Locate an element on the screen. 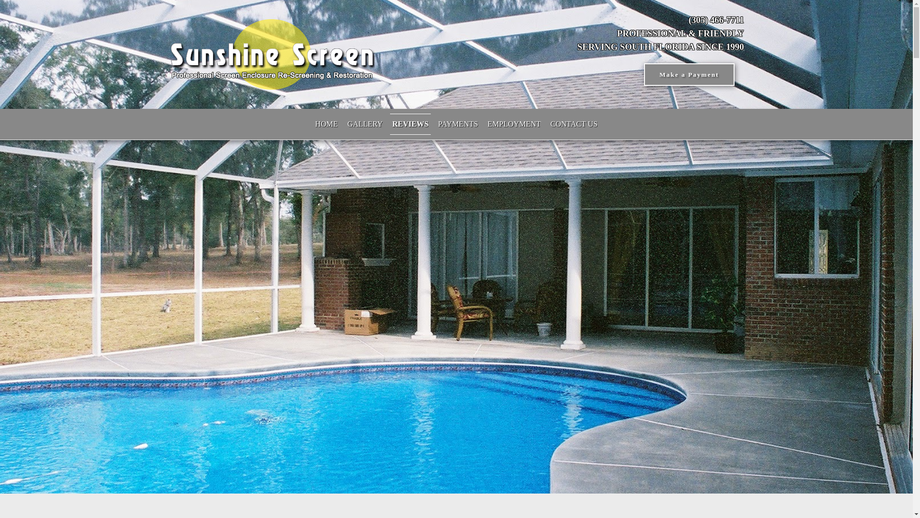 This screenshot has height=518, width=920. GALLERY is located at coordinates (365, 124).